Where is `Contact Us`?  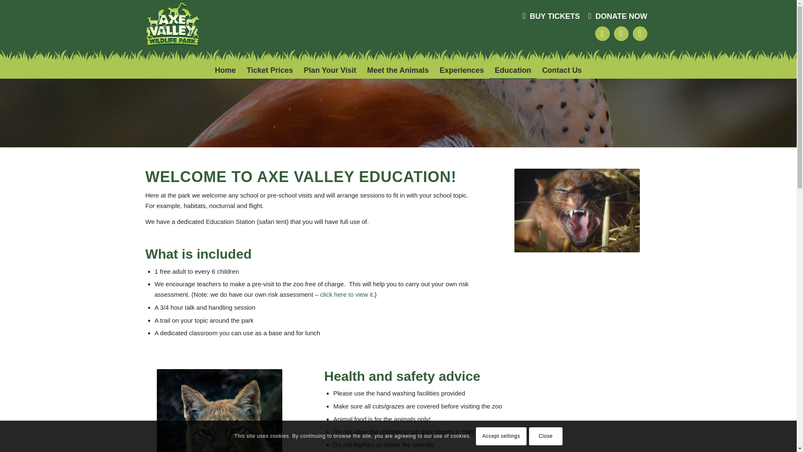 Contact Us is located at coordinates (561, 70).